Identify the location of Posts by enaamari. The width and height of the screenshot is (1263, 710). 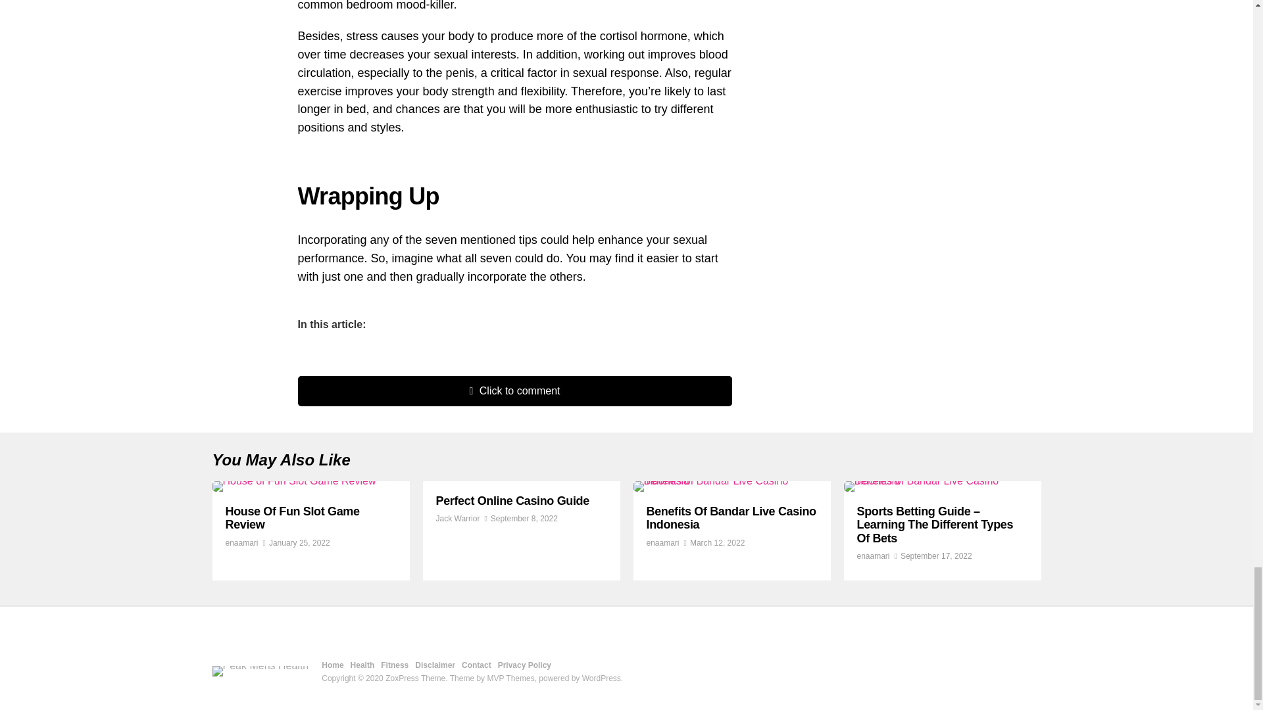
(662, 542).